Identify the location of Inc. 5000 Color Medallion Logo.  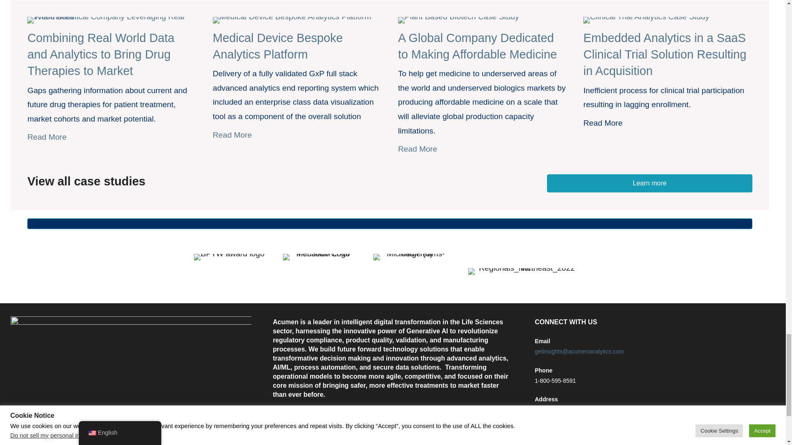
(320, 257).